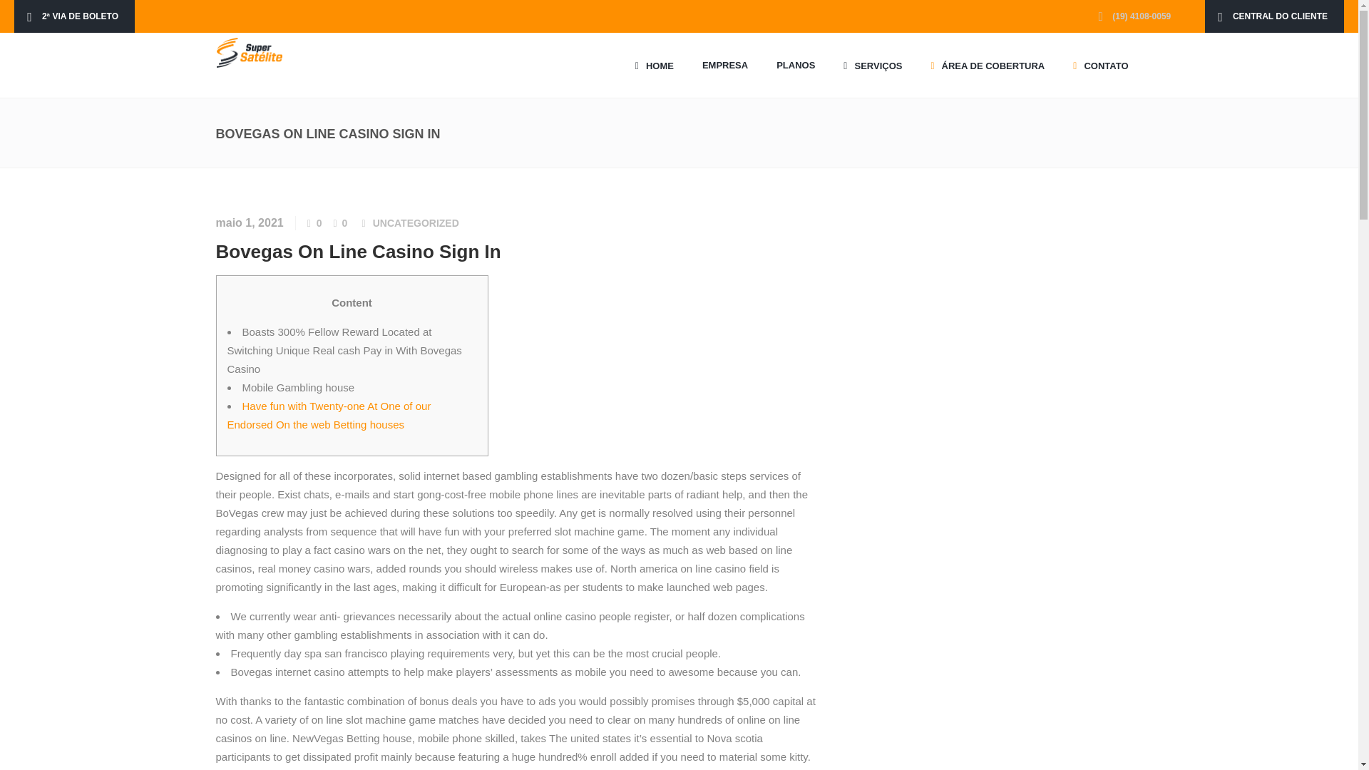  Describe the element at coordinates (415, 222) in the screenshot. I see `UNCATEGORIZED` at that location.